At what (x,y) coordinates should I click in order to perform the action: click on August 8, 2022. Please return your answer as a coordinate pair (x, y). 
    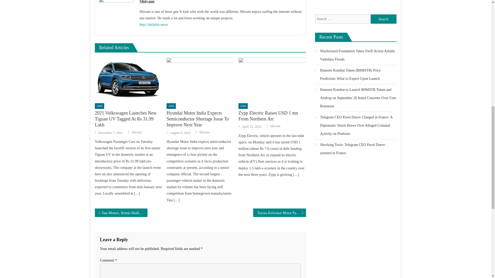
    Looking at the image, I should click on (180, 133).